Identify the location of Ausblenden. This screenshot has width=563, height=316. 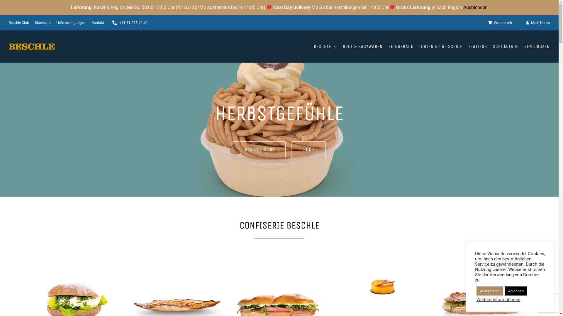
(476, 8).